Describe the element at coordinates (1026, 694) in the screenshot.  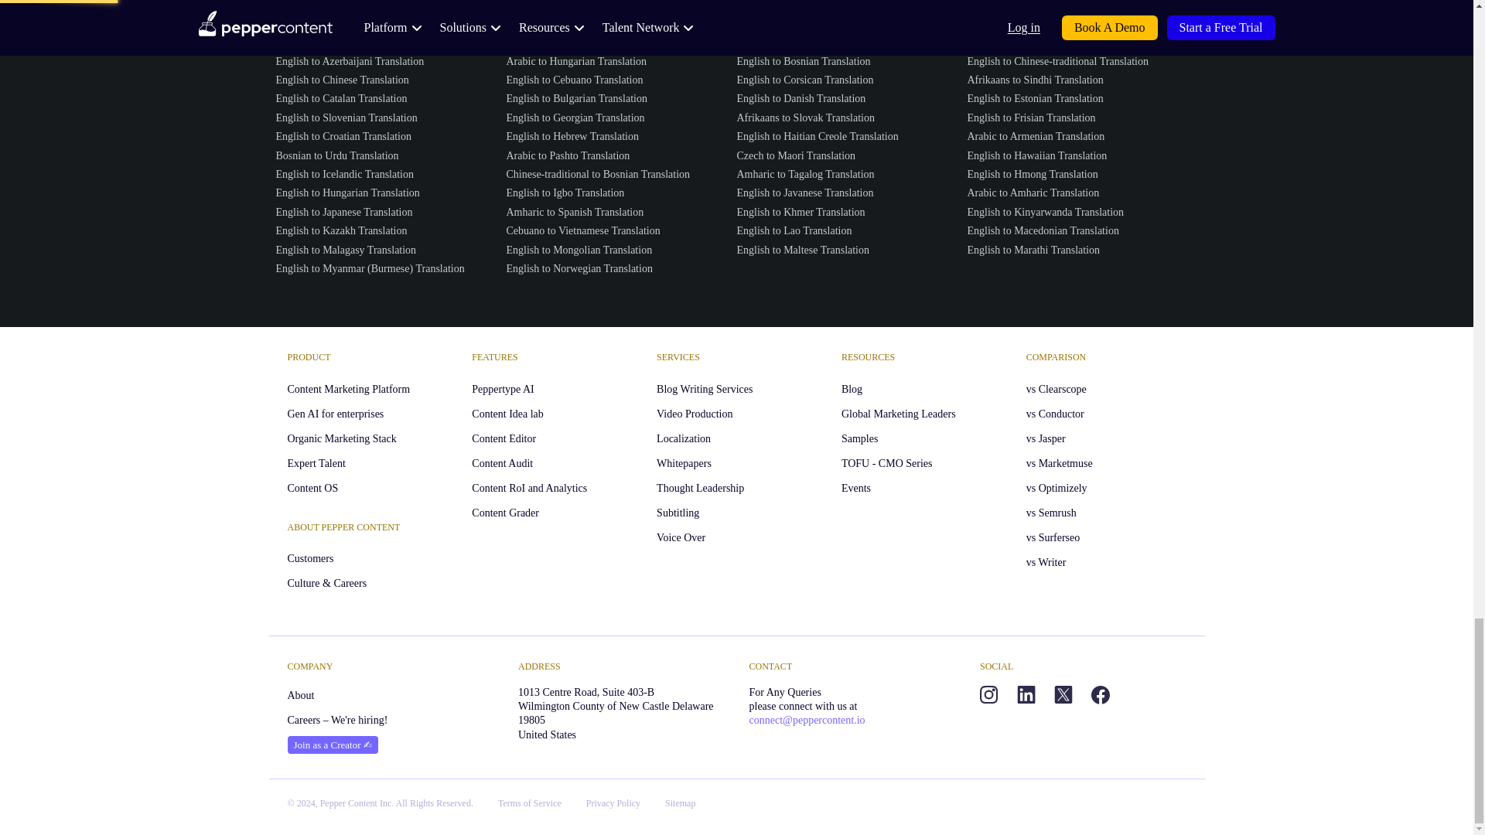
I see `linkedin` at that location.